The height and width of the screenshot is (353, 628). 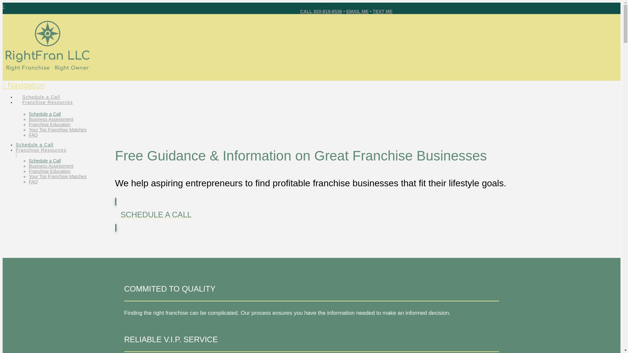 I want to click on Business Assessment, so click(x=51, y=166).